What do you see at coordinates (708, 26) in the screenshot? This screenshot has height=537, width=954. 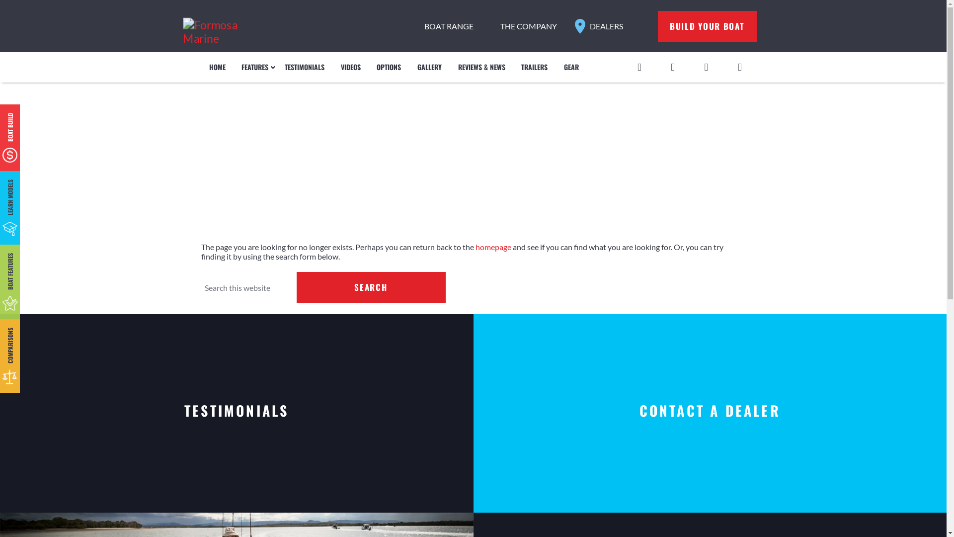 I see `BUILD YOUR BOAT` at bounding box center [708, 26].